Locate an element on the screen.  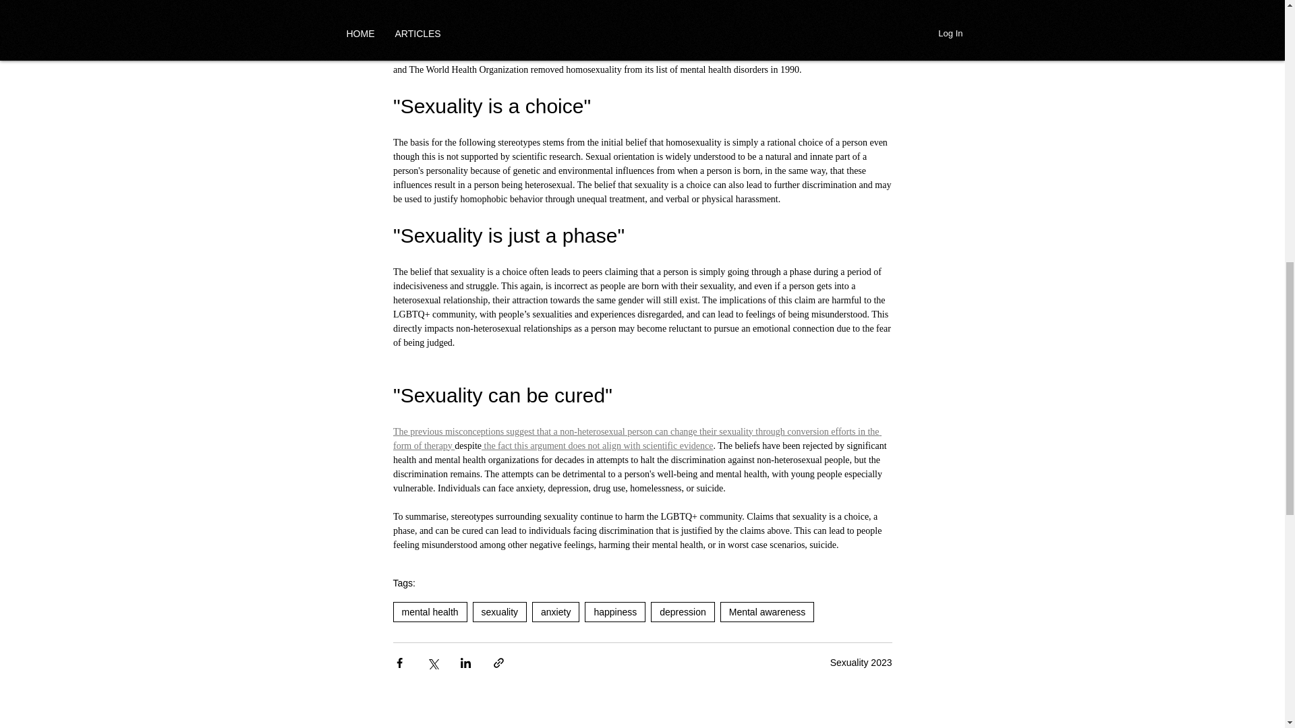
happiness is located at coordinates (615, 612).